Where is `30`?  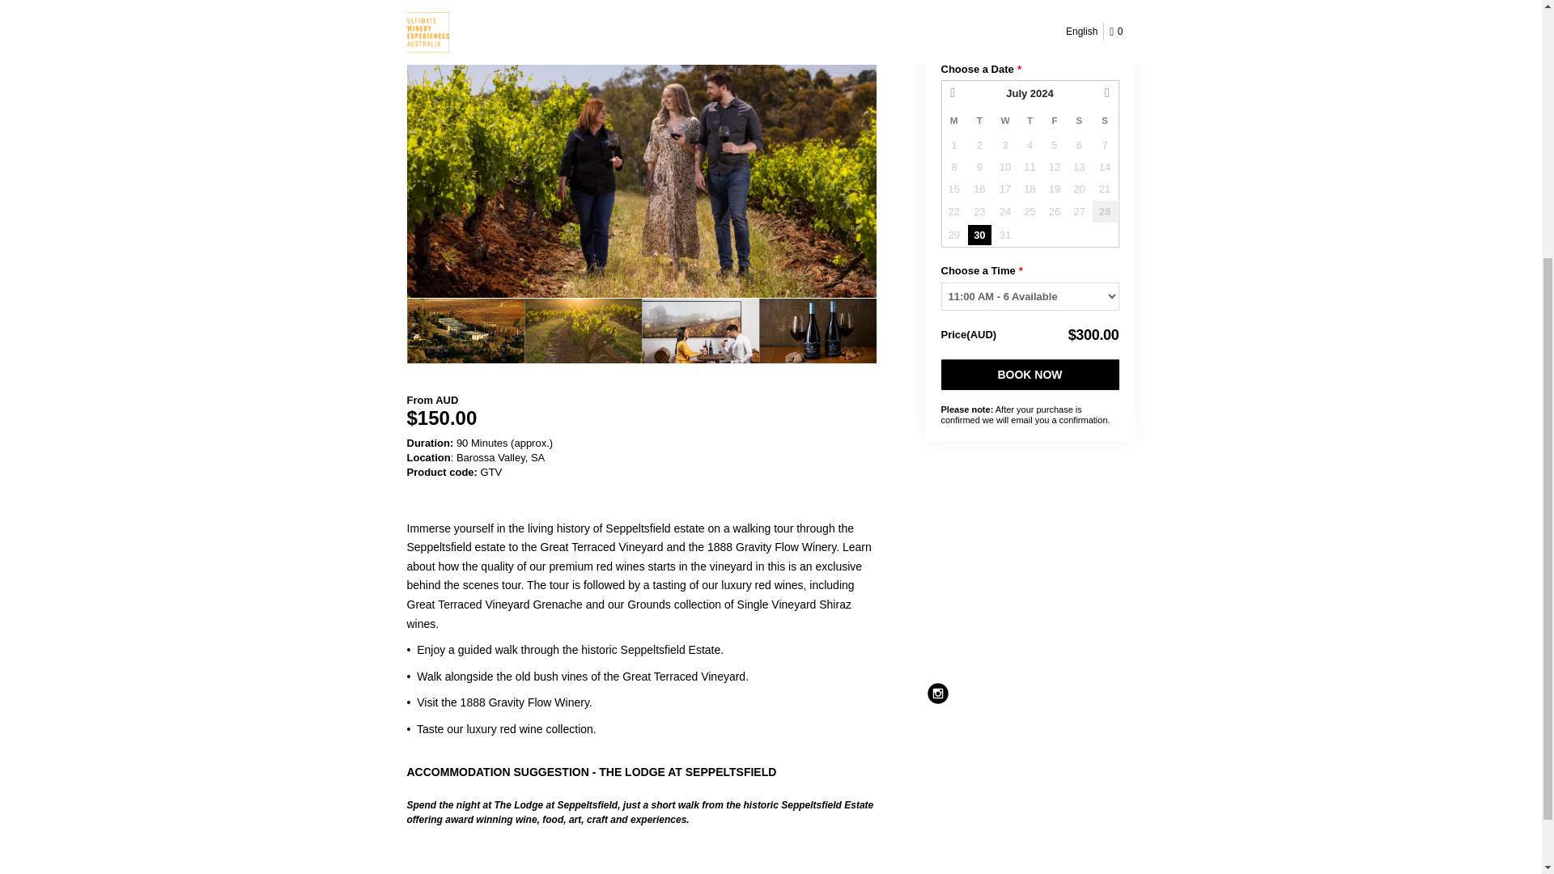 30 is located at coordinates (979, 235).